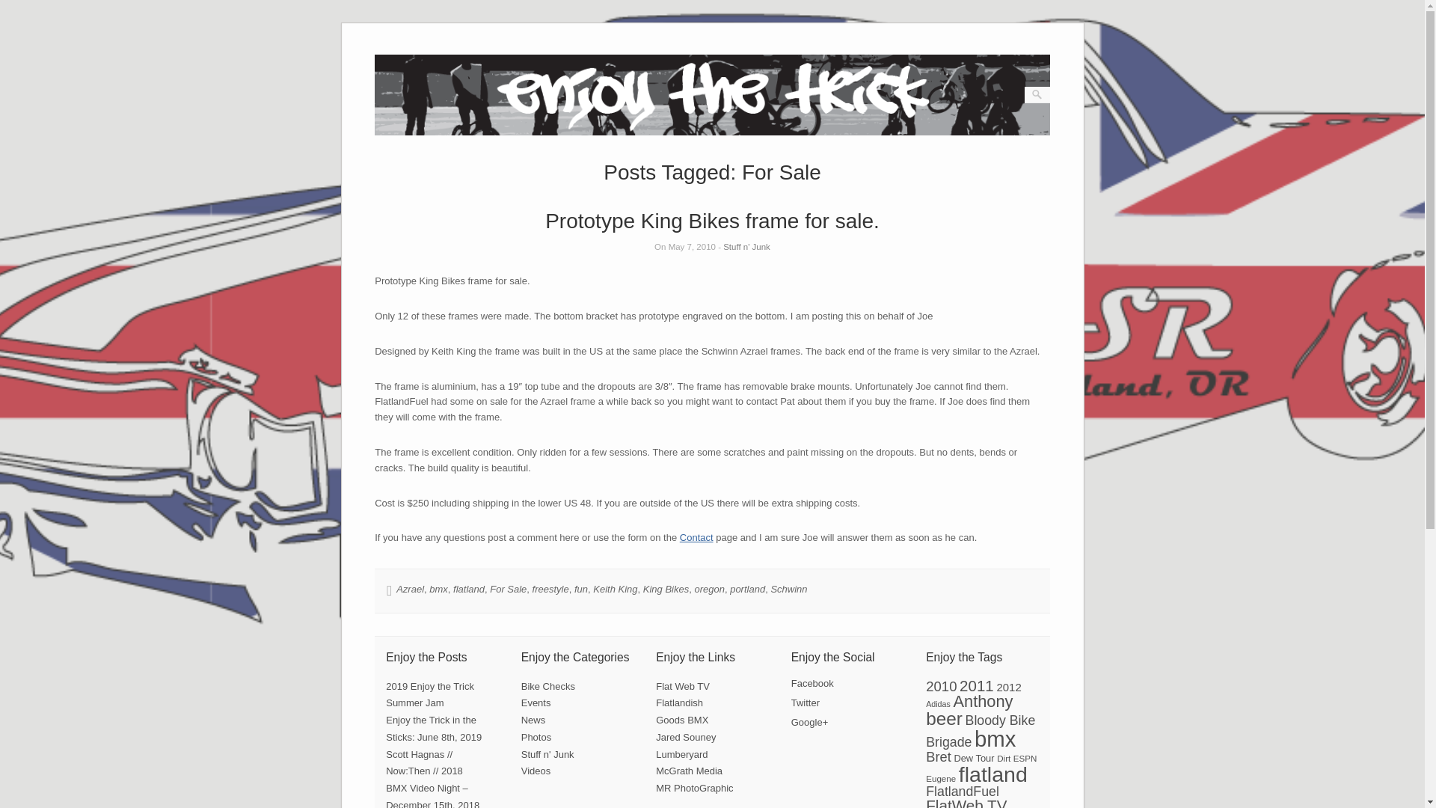  What do you see at coordinates (547, 754) in the screenshot?
I see `Stuff n' Junk` at bounding box center [547, 754].